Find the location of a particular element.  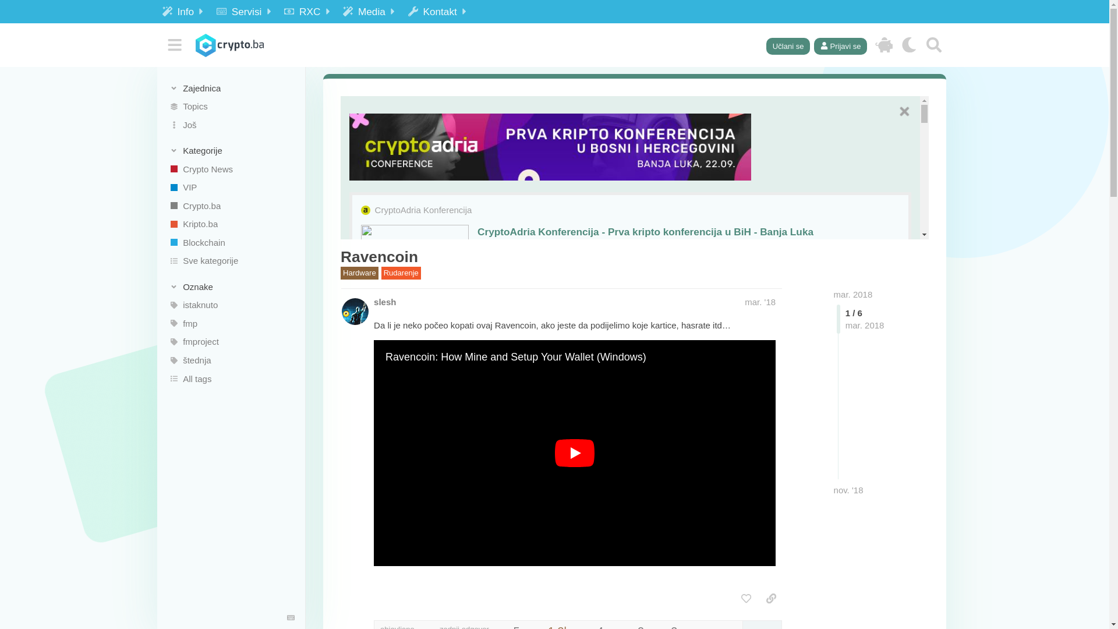

:round_pushpin: is located at coordinates (355, 453).